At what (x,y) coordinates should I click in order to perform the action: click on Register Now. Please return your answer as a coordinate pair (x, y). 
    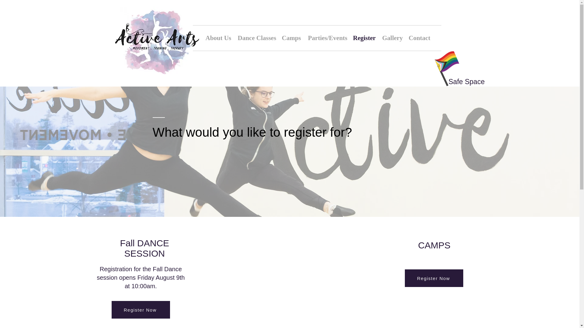
    Looking at the image, I should click on (217, 38).